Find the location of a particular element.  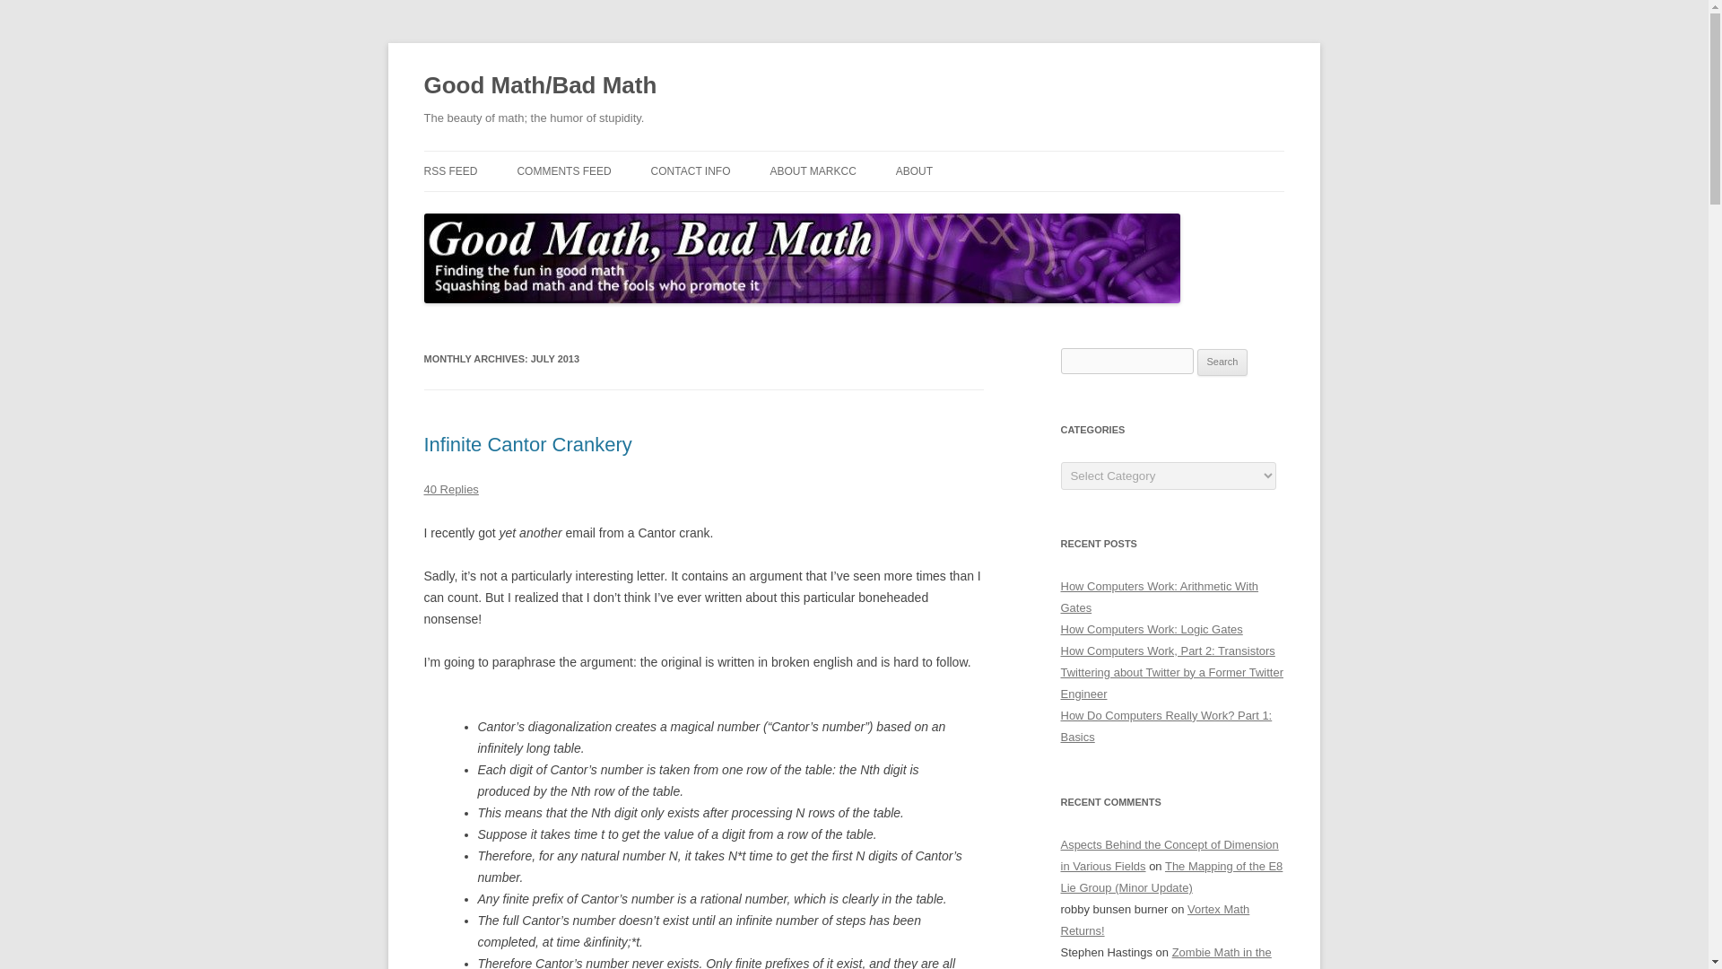

Zombie Math in the Vortex is located at coordinates (1165, 957).